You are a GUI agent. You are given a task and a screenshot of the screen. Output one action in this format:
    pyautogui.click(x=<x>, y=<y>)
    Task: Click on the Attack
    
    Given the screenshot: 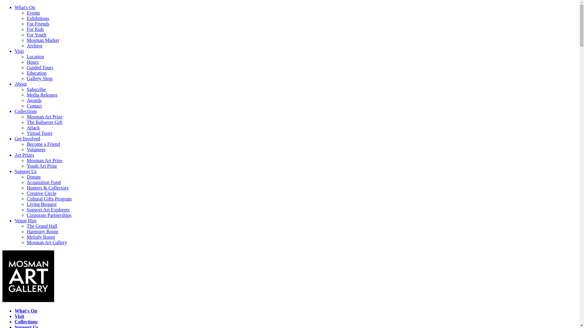 What is the action you would take?
    pyautogui.click(x=33, y=128)
    